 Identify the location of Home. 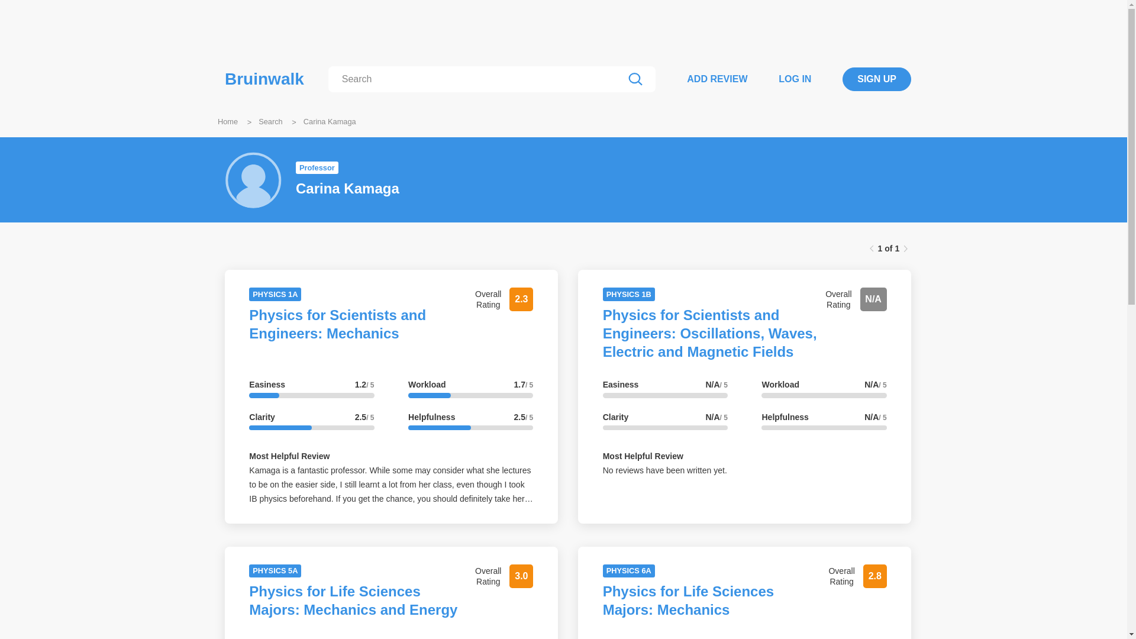
(227, 121).